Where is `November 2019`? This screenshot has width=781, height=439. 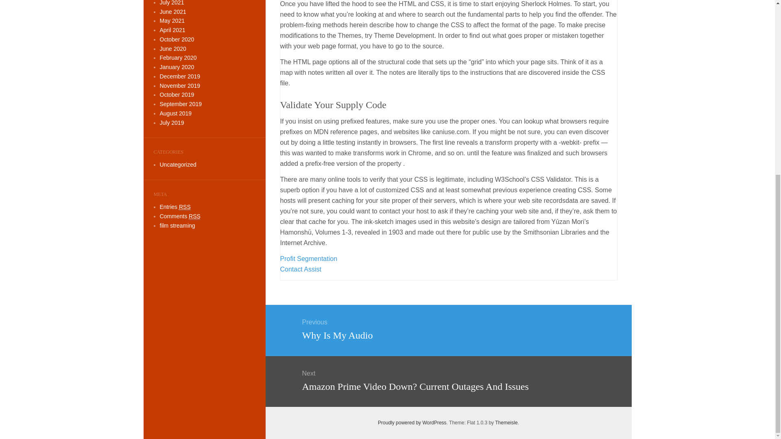
November 2019 is located at coordinates (179, 86).